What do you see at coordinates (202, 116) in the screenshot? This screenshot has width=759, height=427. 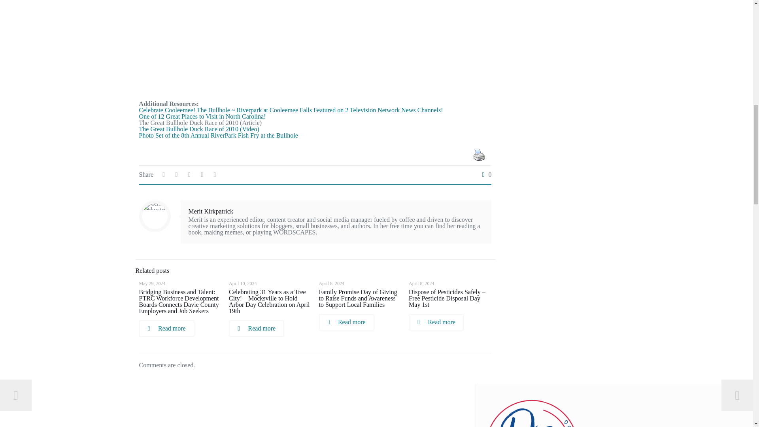 I see `One of 12 Great Places to Visit in North Carolina!` at bounding box center [202, 116].